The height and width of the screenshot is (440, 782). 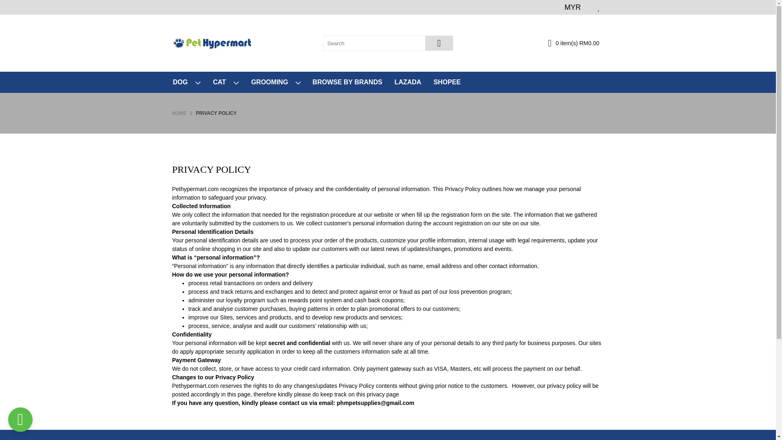 I want to click on MYR, so click(x=573, y=7).